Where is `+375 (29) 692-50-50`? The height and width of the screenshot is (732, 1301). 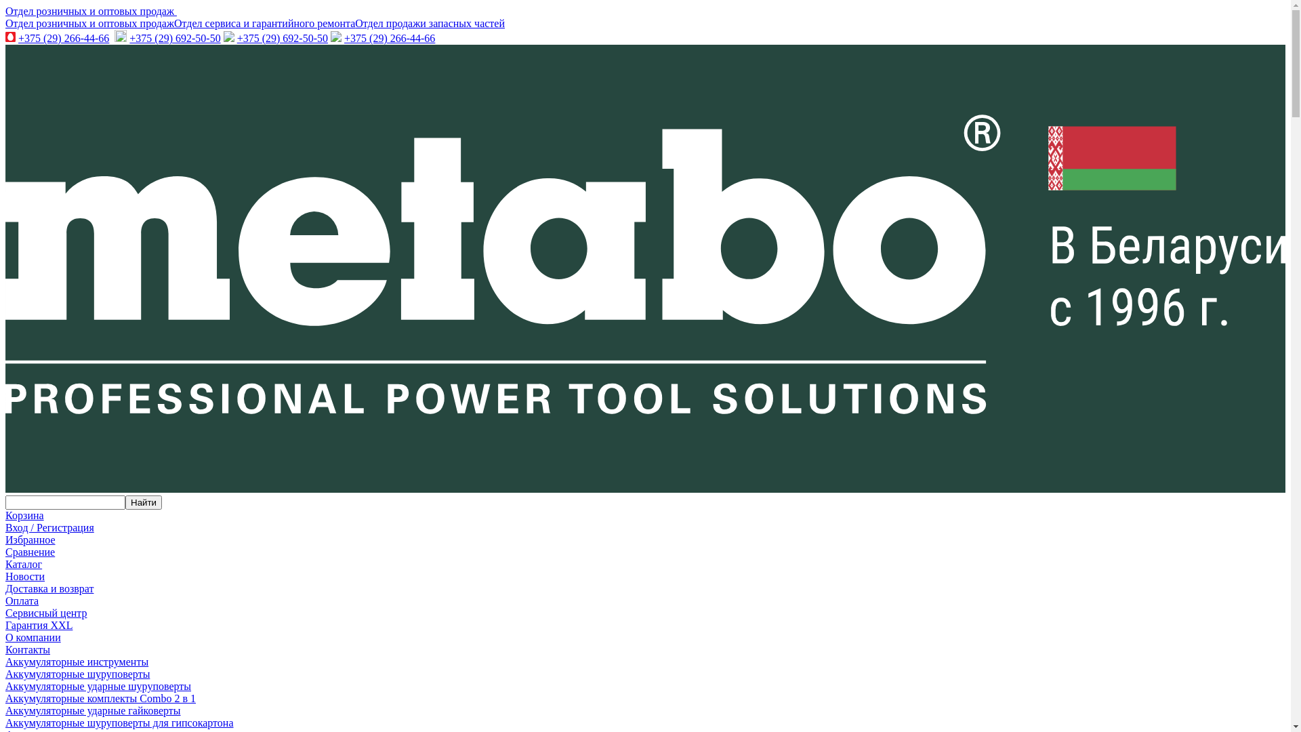
+375 (29) 692-50-50 is located at coordinates (283, 38).